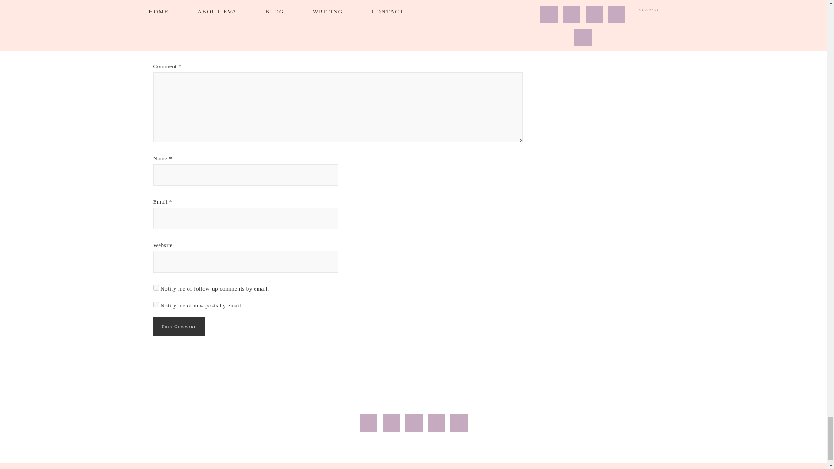  I want to click on Post Comment, so click(178, 327).